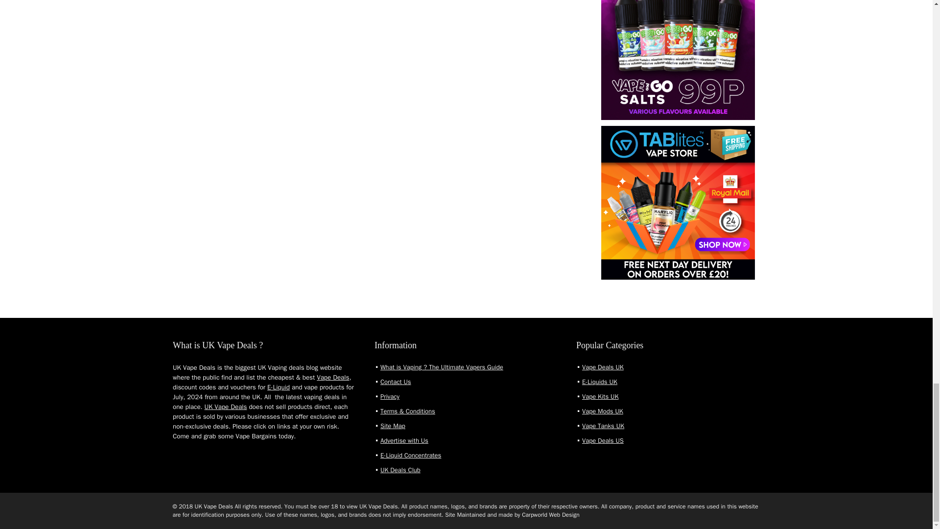  What do you see at coordinates (603, 367) in the screenshot?
I see `Vape Deals UK` at bounding box center [603, 367].